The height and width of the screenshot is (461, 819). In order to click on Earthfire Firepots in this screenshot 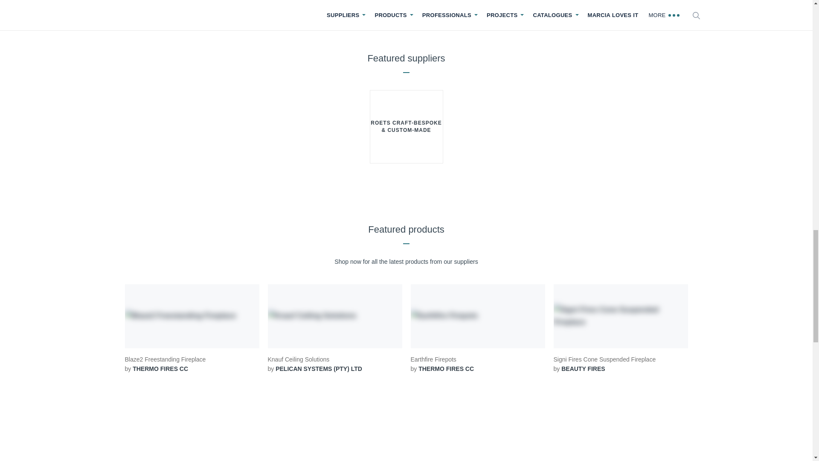, I will do `click(477, 329)`.